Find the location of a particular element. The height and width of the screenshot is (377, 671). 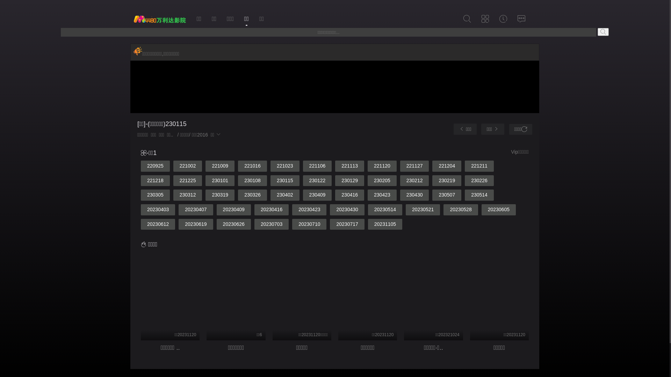

221023 is located at coordinates (285, 166).